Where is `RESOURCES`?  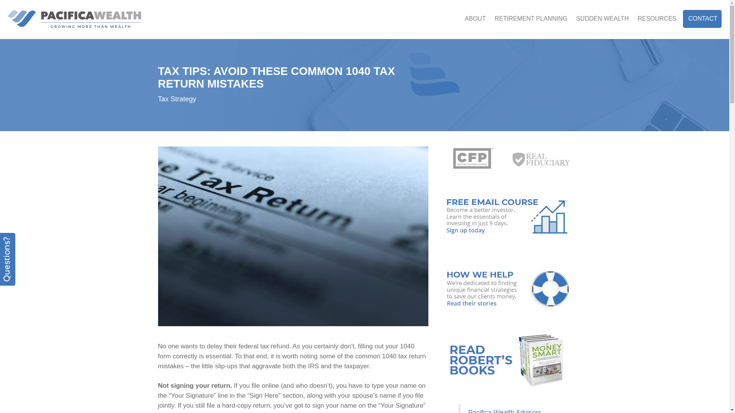
RESOURCES is located at coordinates (657, 18).